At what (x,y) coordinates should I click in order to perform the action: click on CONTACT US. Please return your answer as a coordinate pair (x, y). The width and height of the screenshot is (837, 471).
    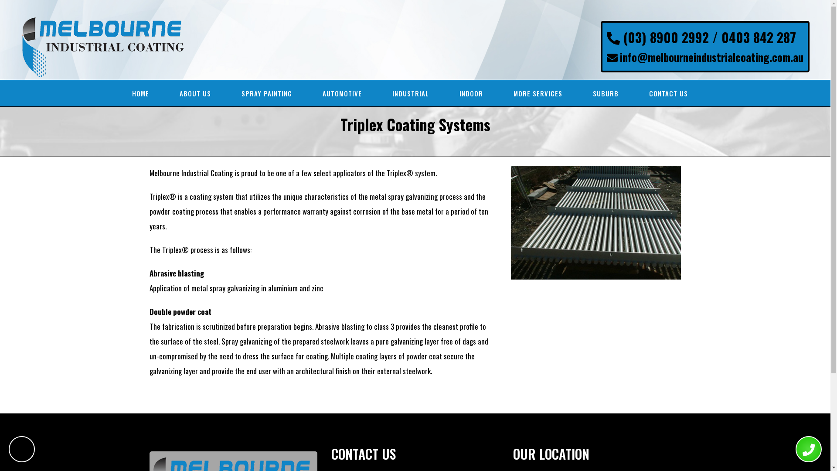
    Looking at the image, I should click on (668, 93).